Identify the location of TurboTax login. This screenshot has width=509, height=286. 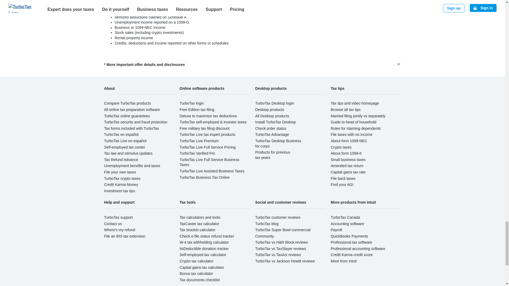
(192, 103).